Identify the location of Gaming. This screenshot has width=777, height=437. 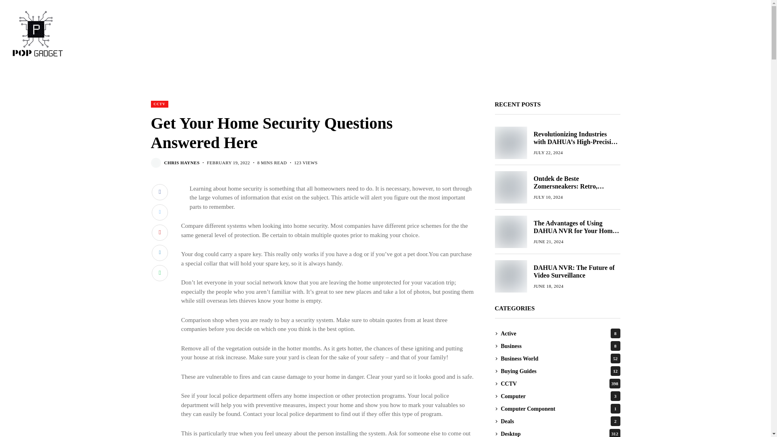
(244, 75).